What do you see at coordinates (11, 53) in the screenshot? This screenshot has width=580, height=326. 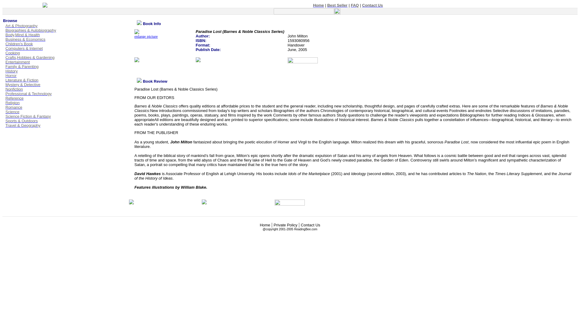 I see `Cooking` at bounding box center [11, 53].